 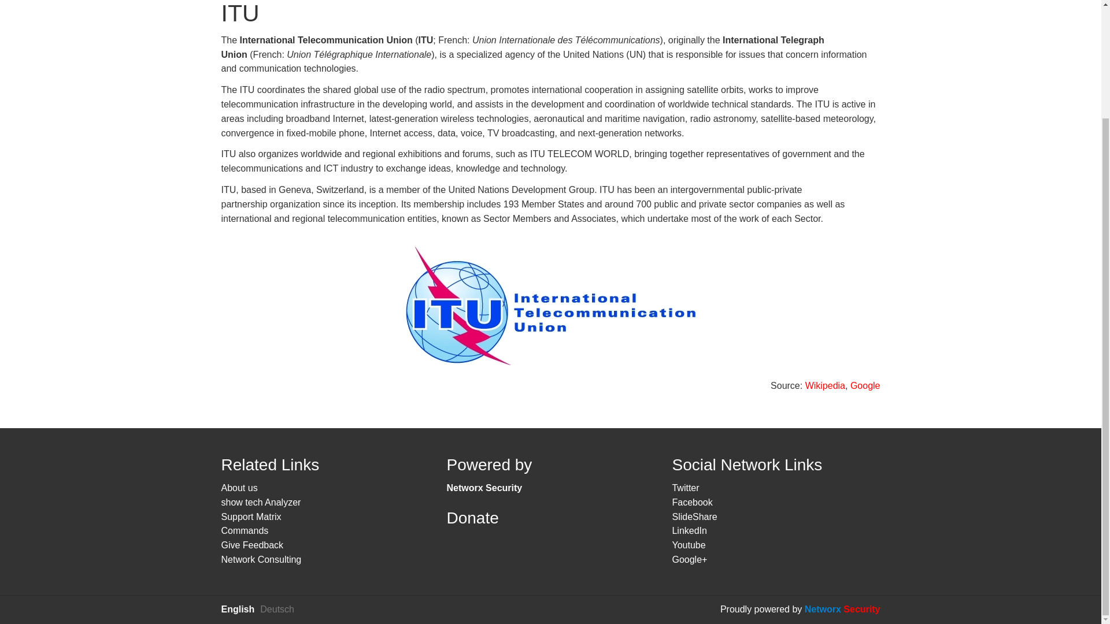 What do you see at coordinates (472, 518) in the screenshot?
I see `Donate` at bounding box center [472, 518].